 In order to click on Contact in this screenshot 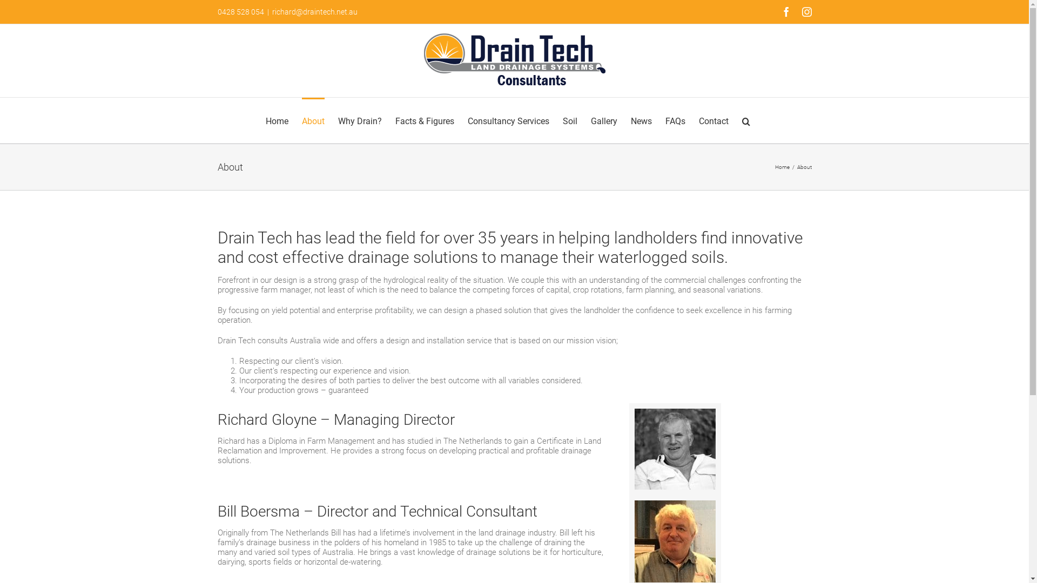, I will do `click(714, 120)`.